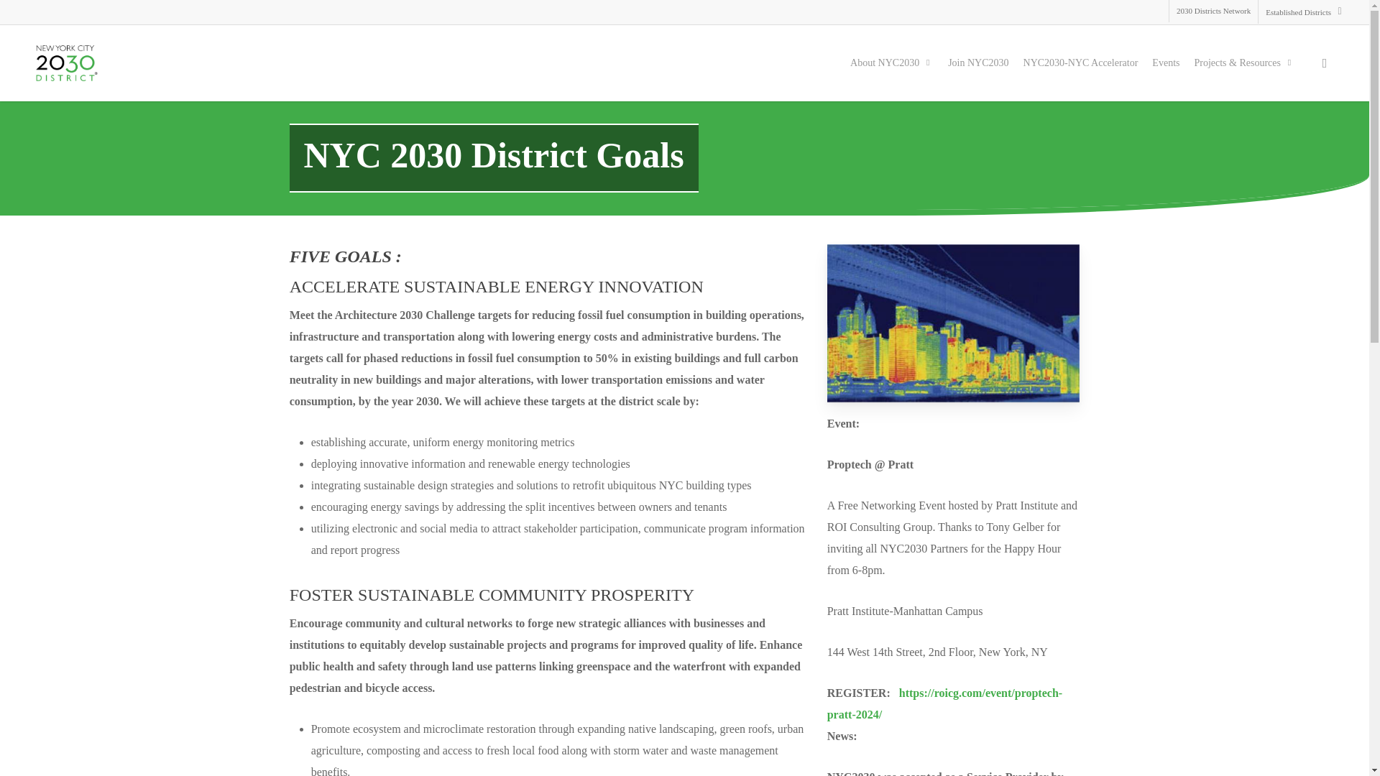 This screenshot has height=776, width=1380. I want to click on Established Districts, so click(1303, 11).